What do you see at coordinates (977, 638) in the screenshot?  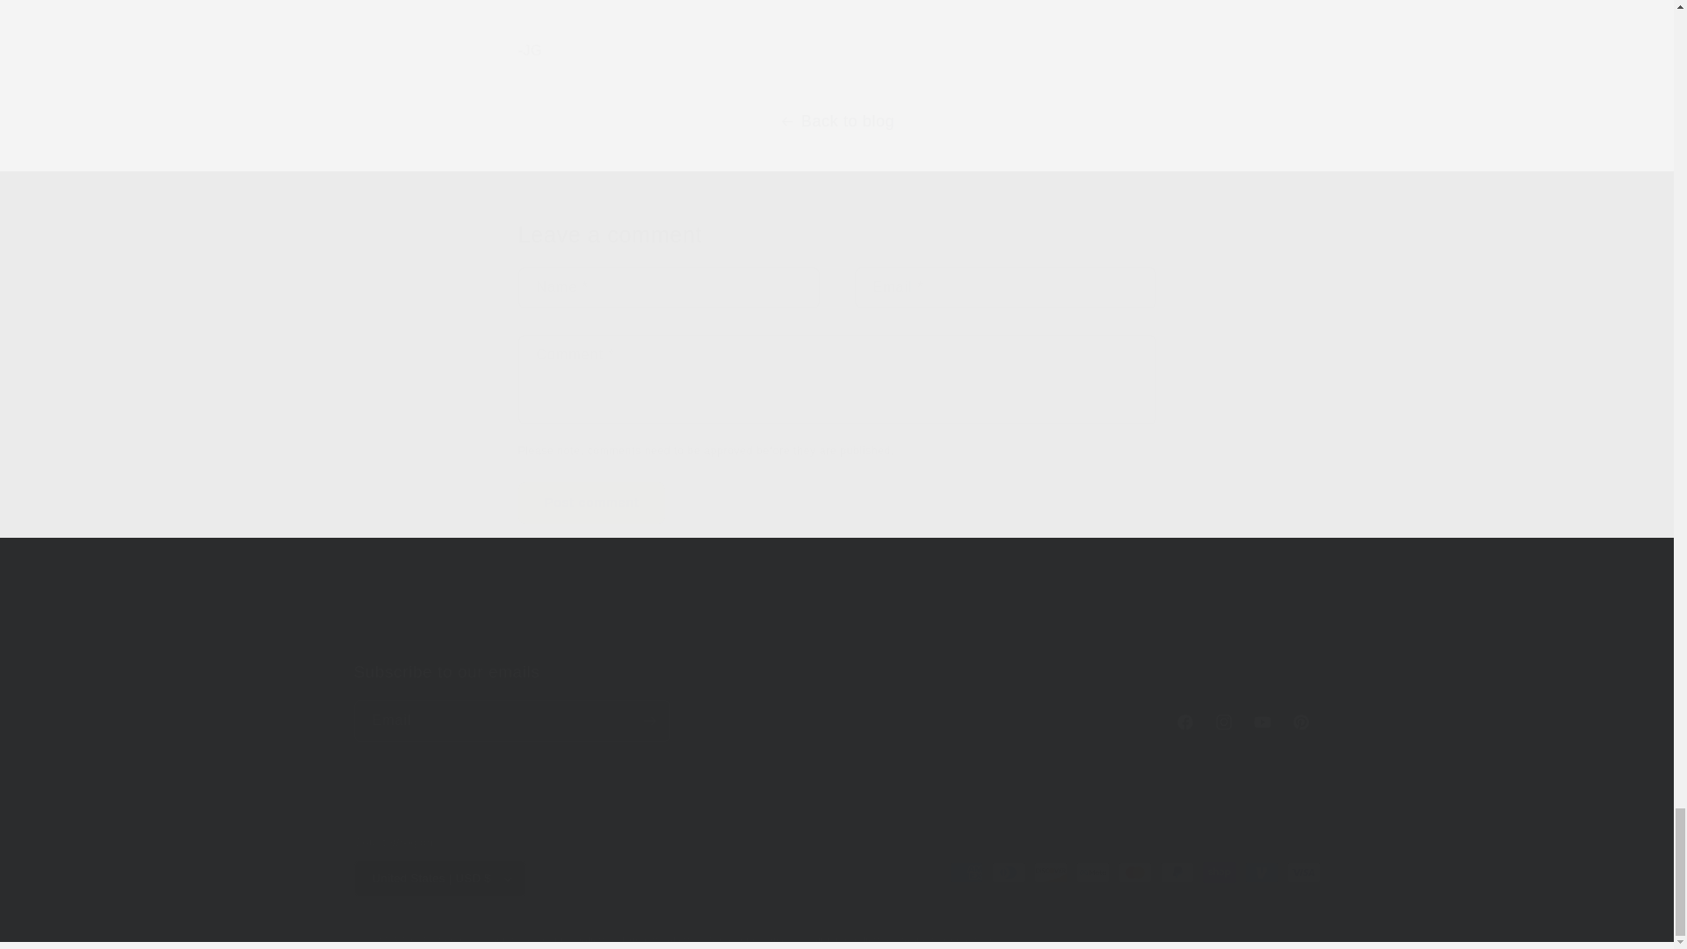 I see `CUTLERY ARCHIVE` at bounding box center [977, 638].